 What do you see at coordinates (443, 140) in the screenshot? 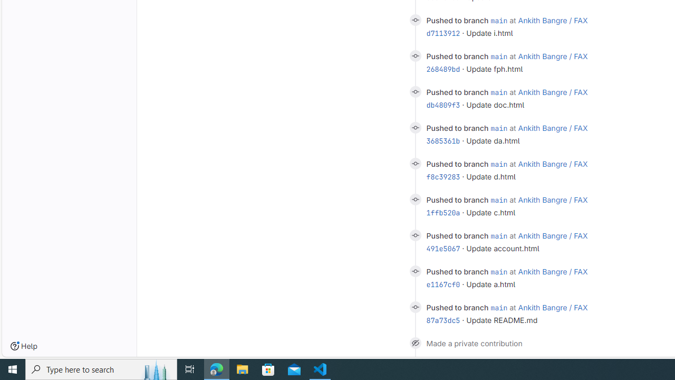
I see `3685361b` at bounding box center [443, 140].